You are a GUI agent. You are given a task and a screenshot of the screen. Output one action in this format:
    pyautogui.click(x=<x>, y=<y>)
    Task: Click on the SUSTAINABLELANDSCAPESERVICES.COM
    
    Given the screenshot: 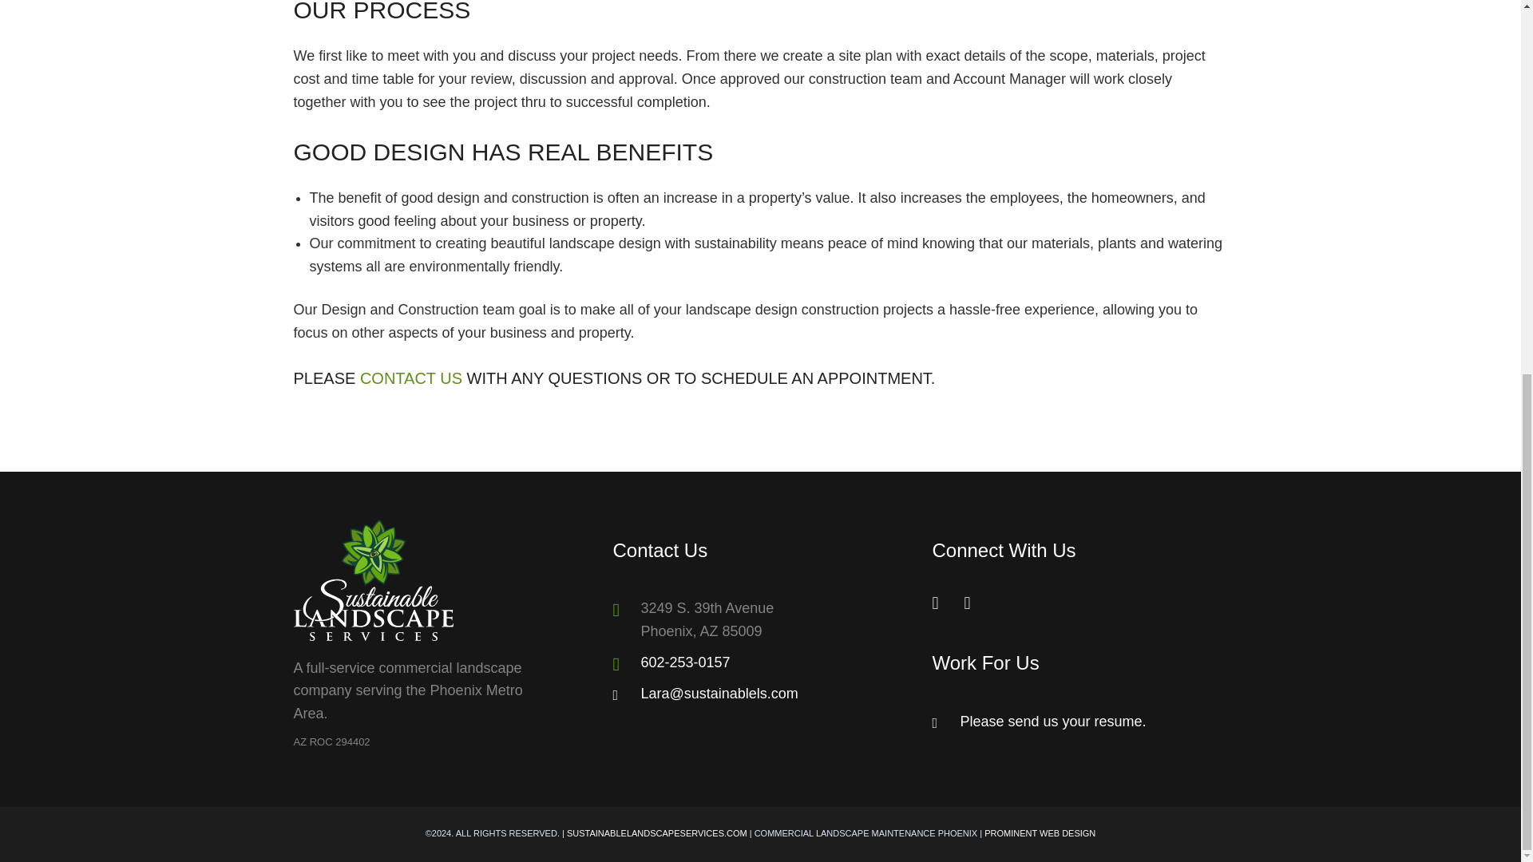 What is the action you would take?
    pyautogui.click(x=657, y=832)
    